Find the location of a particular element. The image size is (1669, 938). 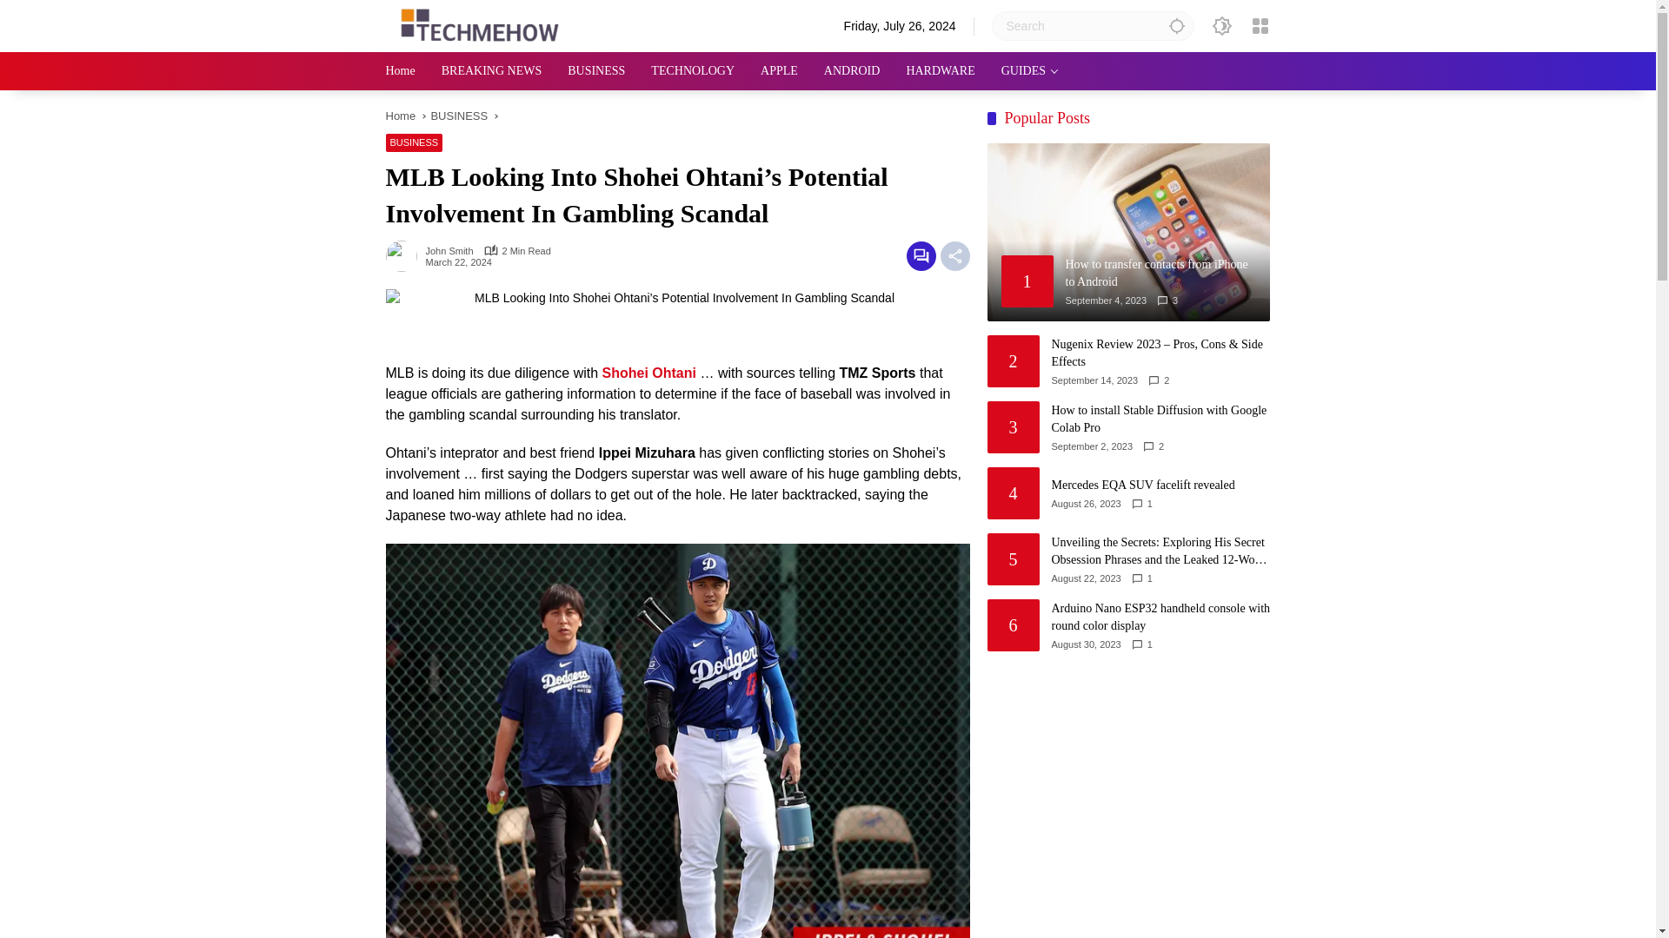

Home is located at coordinates (400, 71).